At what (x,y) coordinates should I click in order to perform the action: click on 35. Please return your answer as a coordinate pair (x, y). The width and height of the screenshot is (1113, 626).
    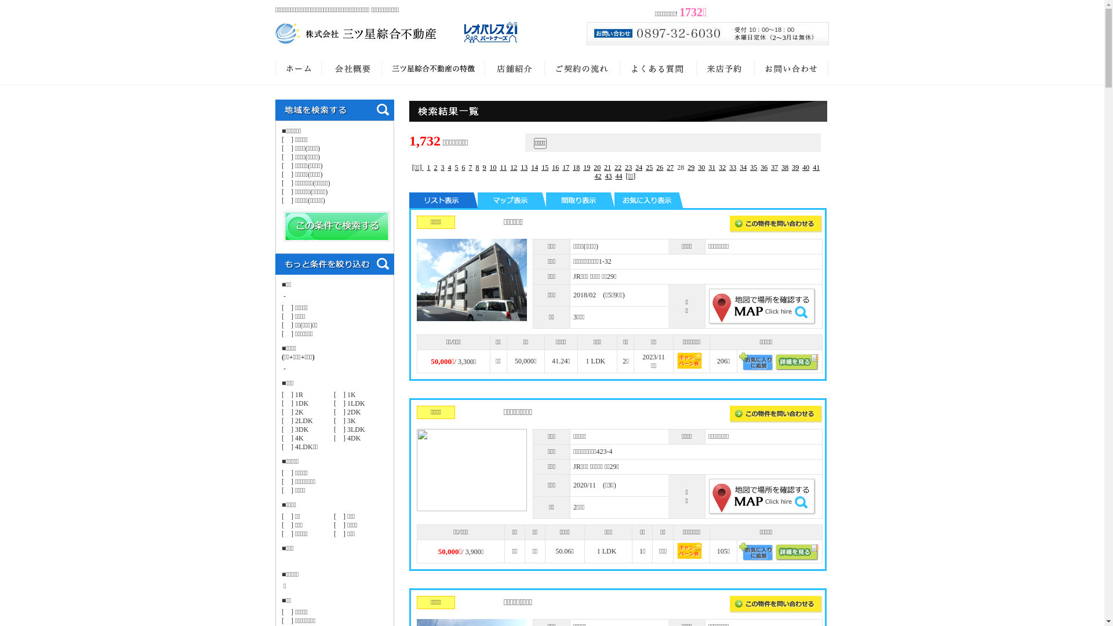
    Looking at the image, I should click on (754, 168).